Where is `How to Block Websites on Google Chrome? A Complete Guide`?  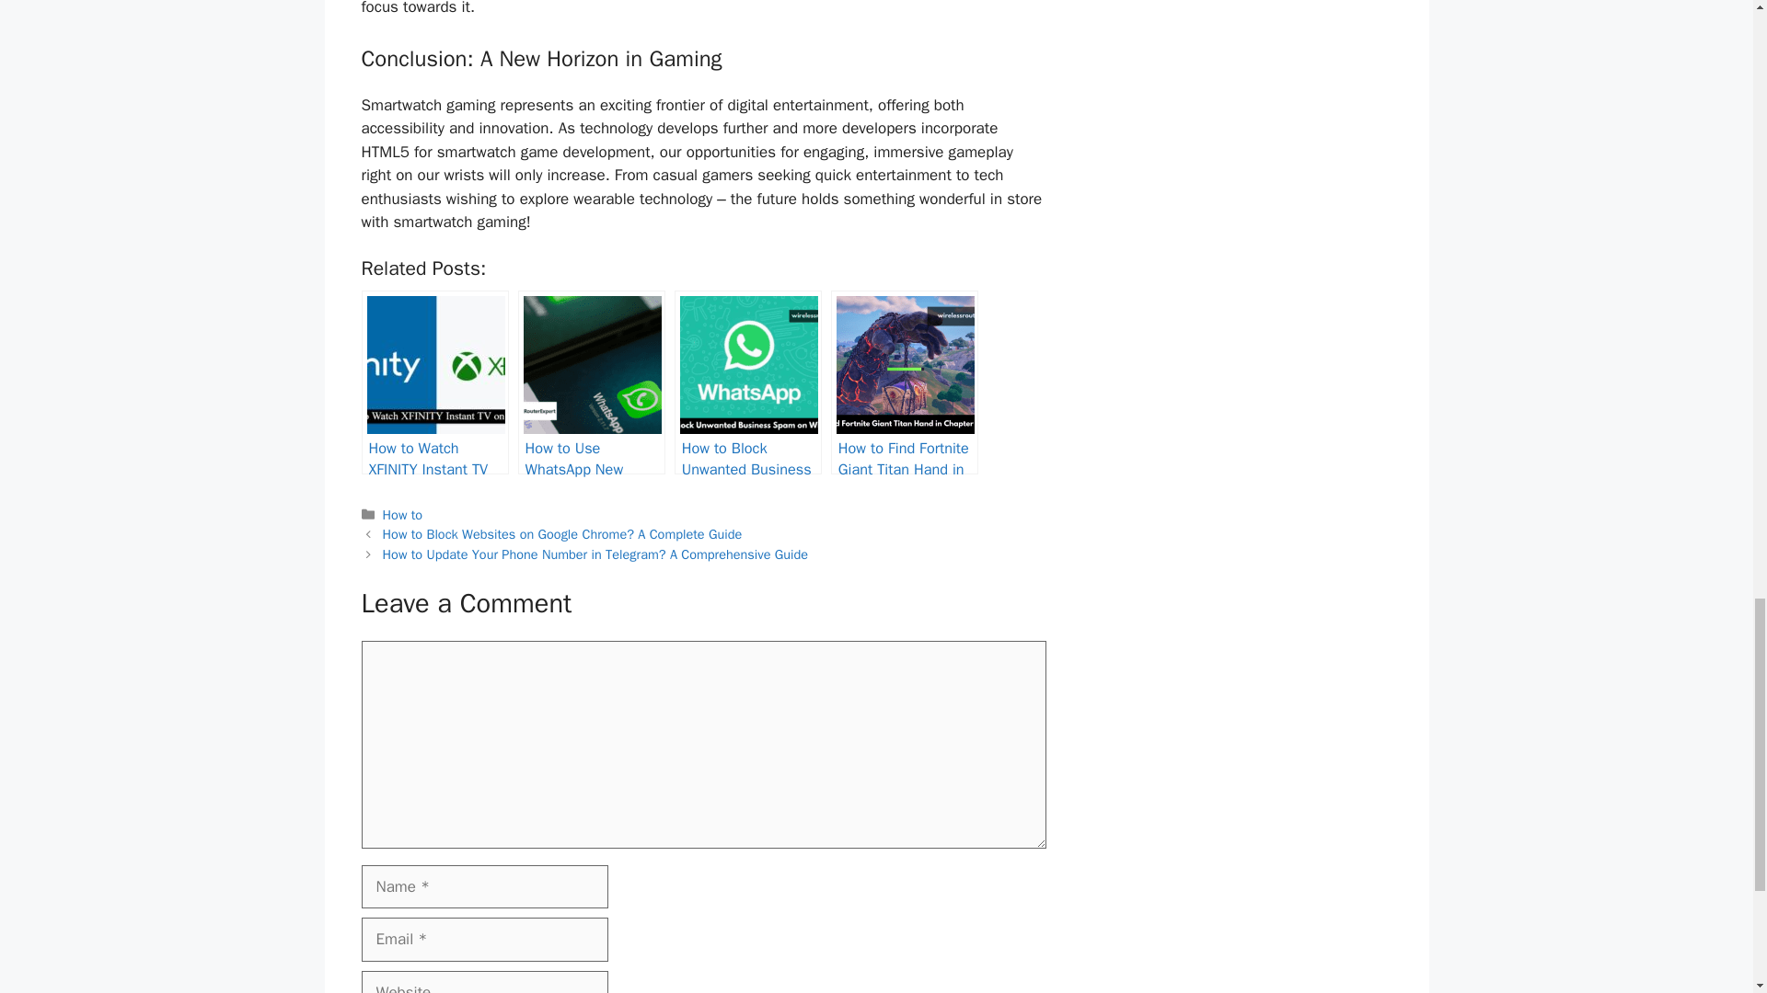
How to Block Websites on Google Chrome? A Complete Guide is located at coordinates (562, 533).